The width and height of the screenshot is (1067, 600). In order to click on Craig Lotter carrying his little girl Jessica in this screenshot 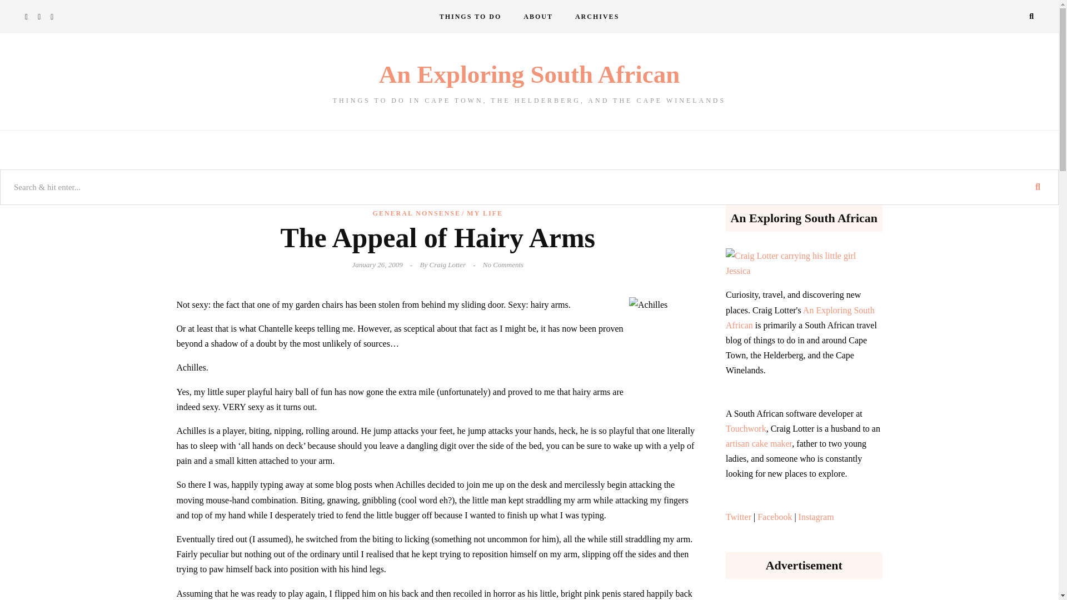, I will do `click(804, 263)`.